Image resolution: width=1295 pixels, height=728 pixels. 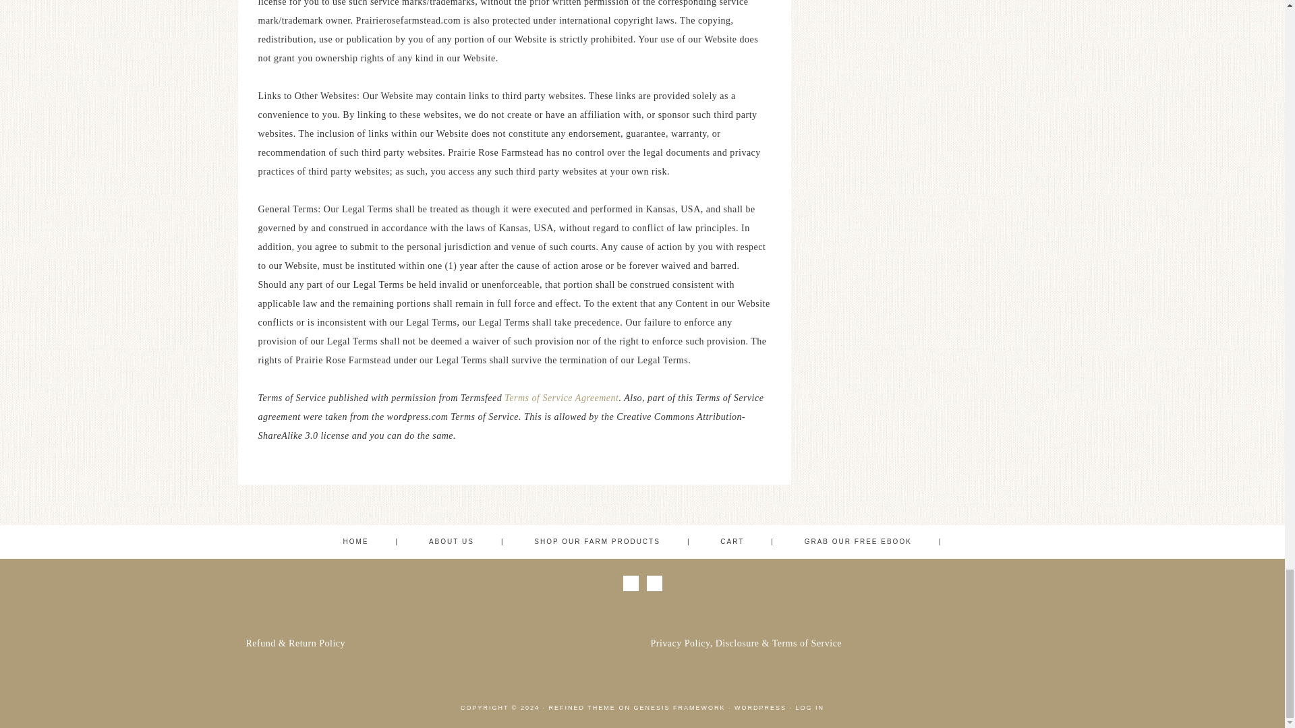 I want to click on ABOUT US, so click(x=467, y=541).